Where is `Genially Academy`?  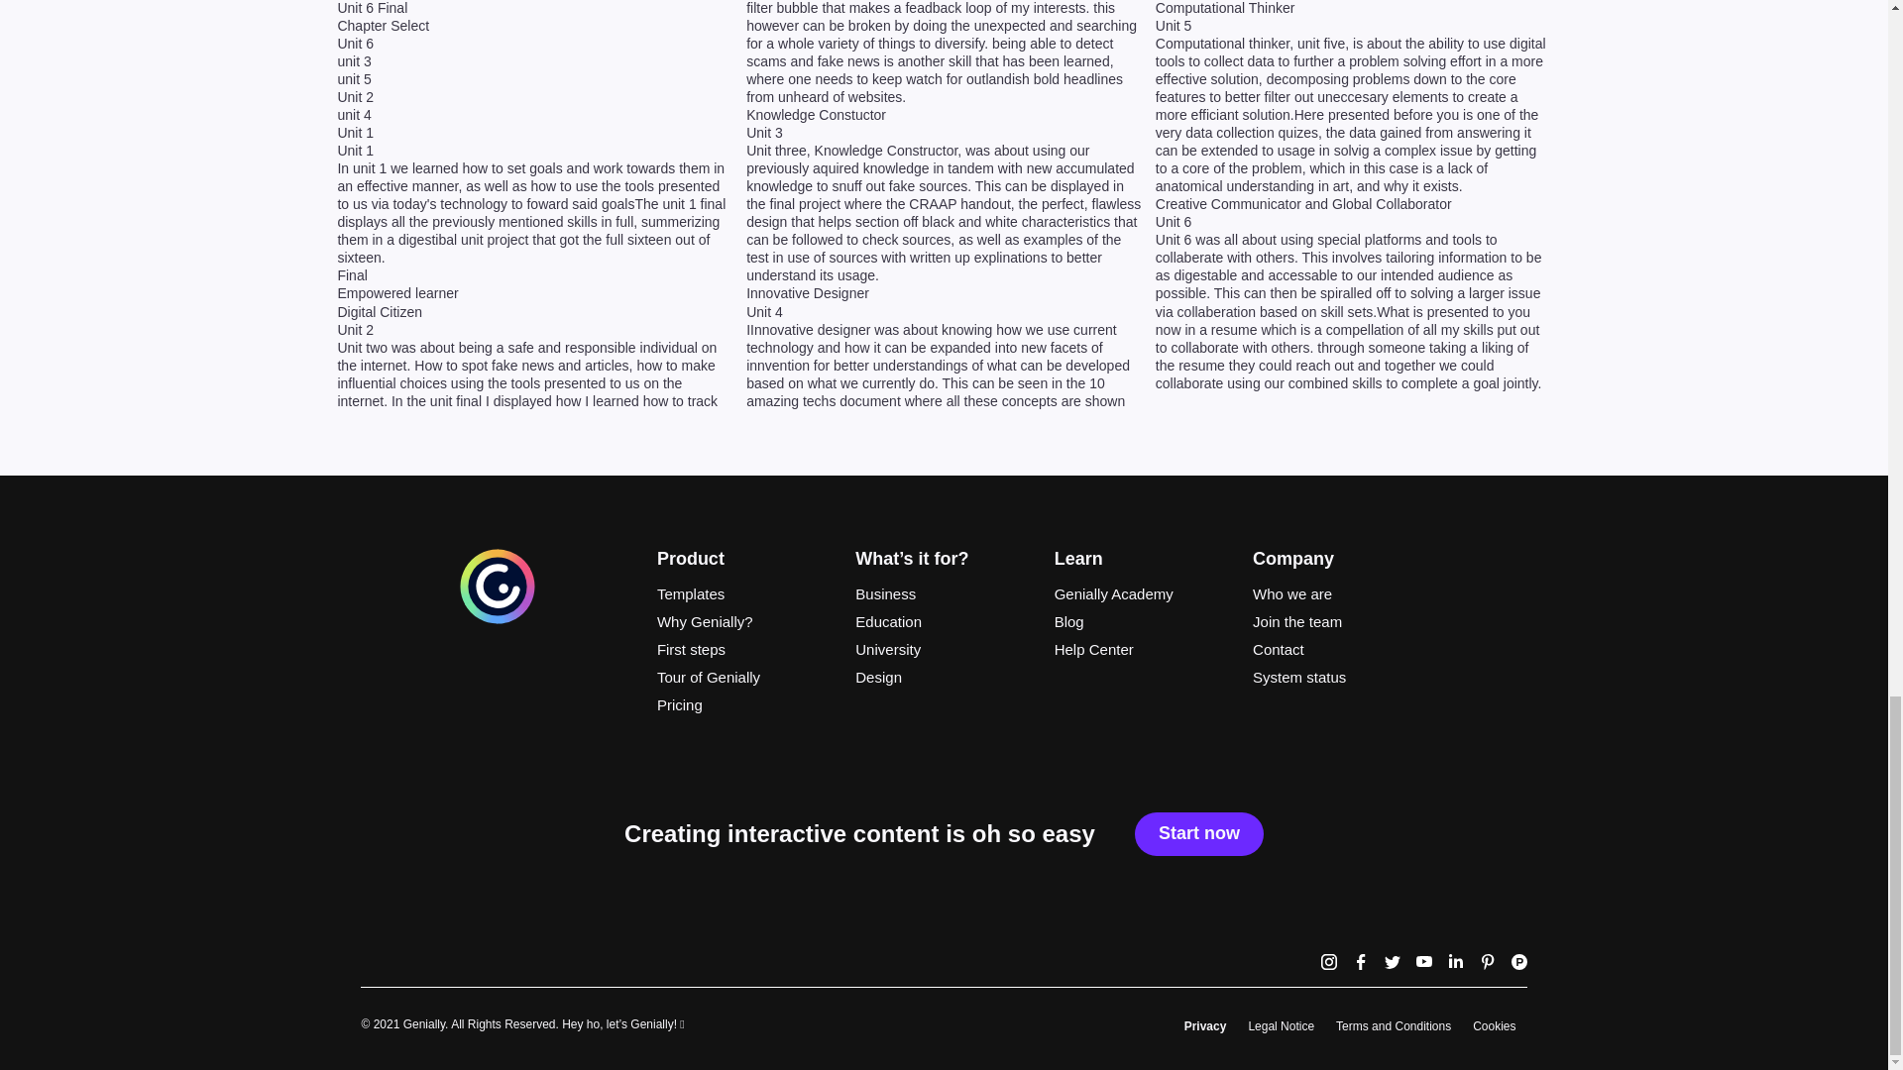
Genially Academy is located at coordinates (1142, 594).